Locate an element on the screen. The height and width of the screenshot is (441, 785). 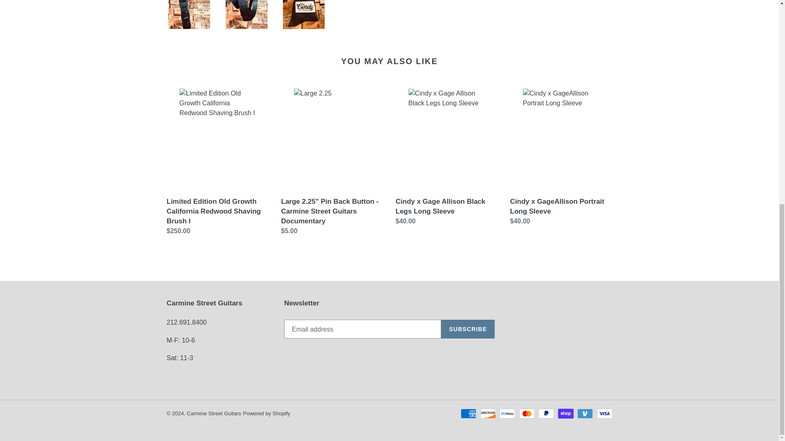
SUBSCRIBE is located at coordinates (468, 329).